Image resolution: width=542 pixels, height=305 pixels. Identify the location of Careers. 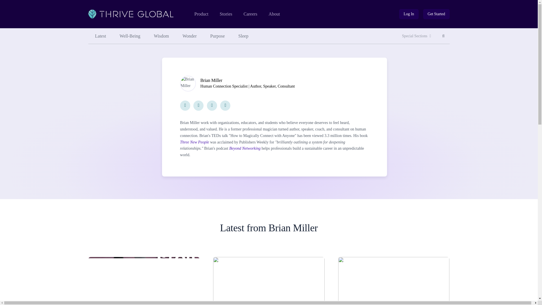
(226, 14).